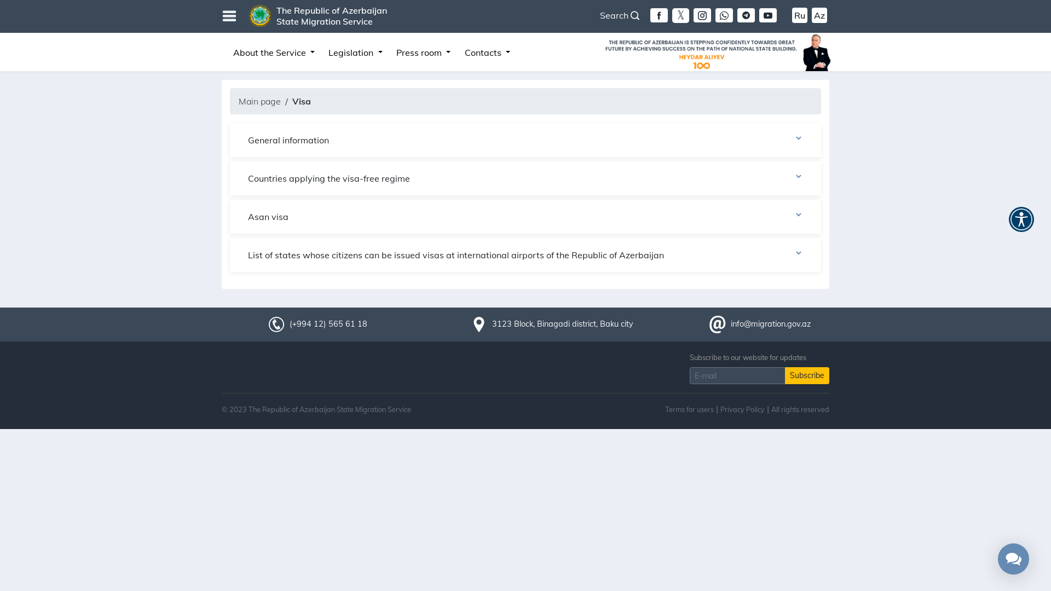 Image resolution: width=1051 pixels, height=591 pixels. What do you see at coordinates (819, 15) in the screenshot?
I see `Az` at bounding box center [819, 15].